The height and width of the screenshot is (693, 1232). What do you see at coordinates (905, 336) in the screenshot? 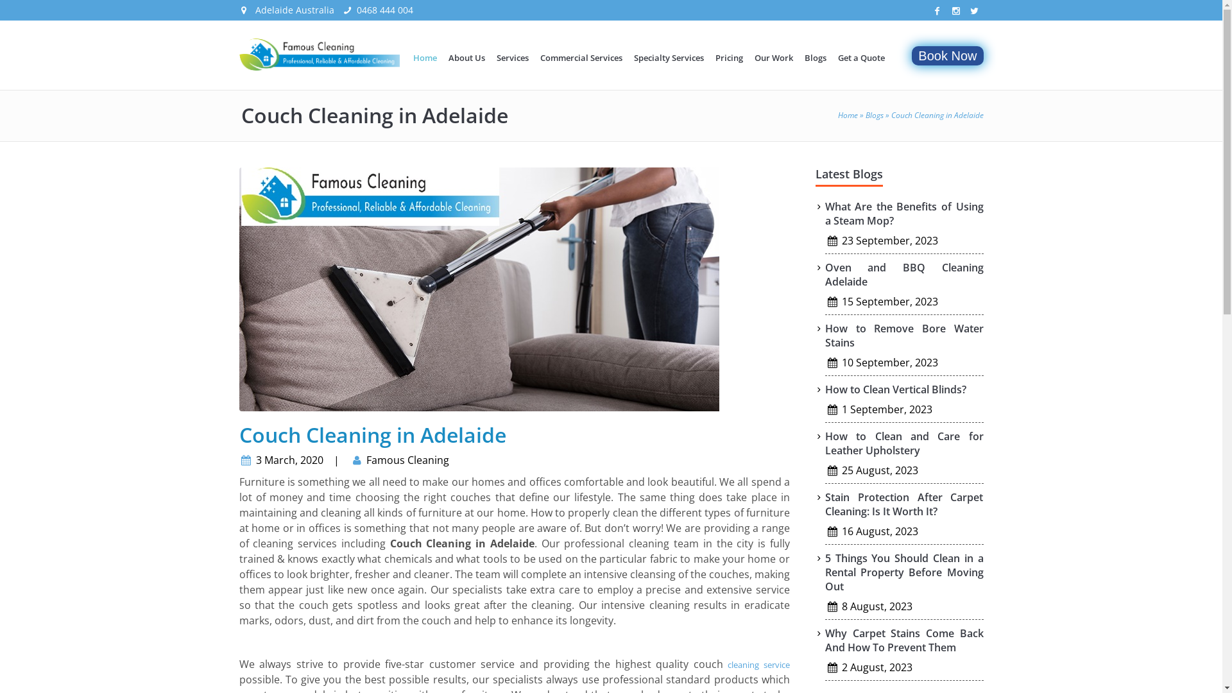
I see `How to Remove Bore Water Stains` at bounding box center [905, 336].